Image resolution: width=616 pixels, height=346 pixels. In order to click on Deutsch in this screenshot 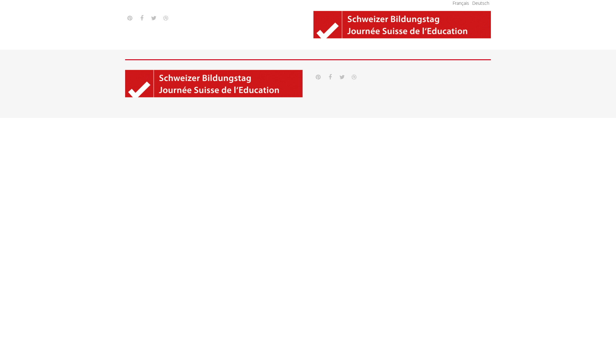, I will do `click(481, 3)`.